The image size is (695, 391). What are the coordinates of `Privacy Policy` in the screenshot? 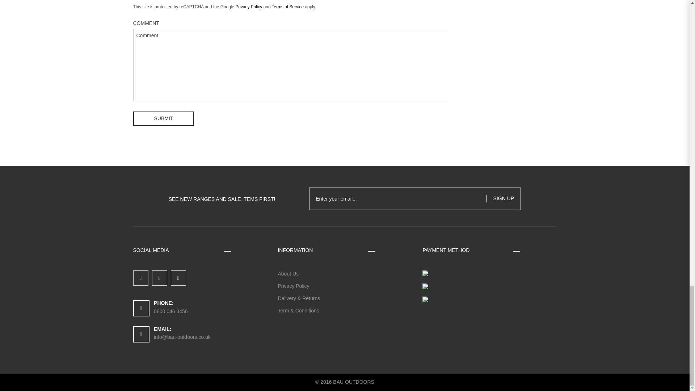 It's located at (248, 7).